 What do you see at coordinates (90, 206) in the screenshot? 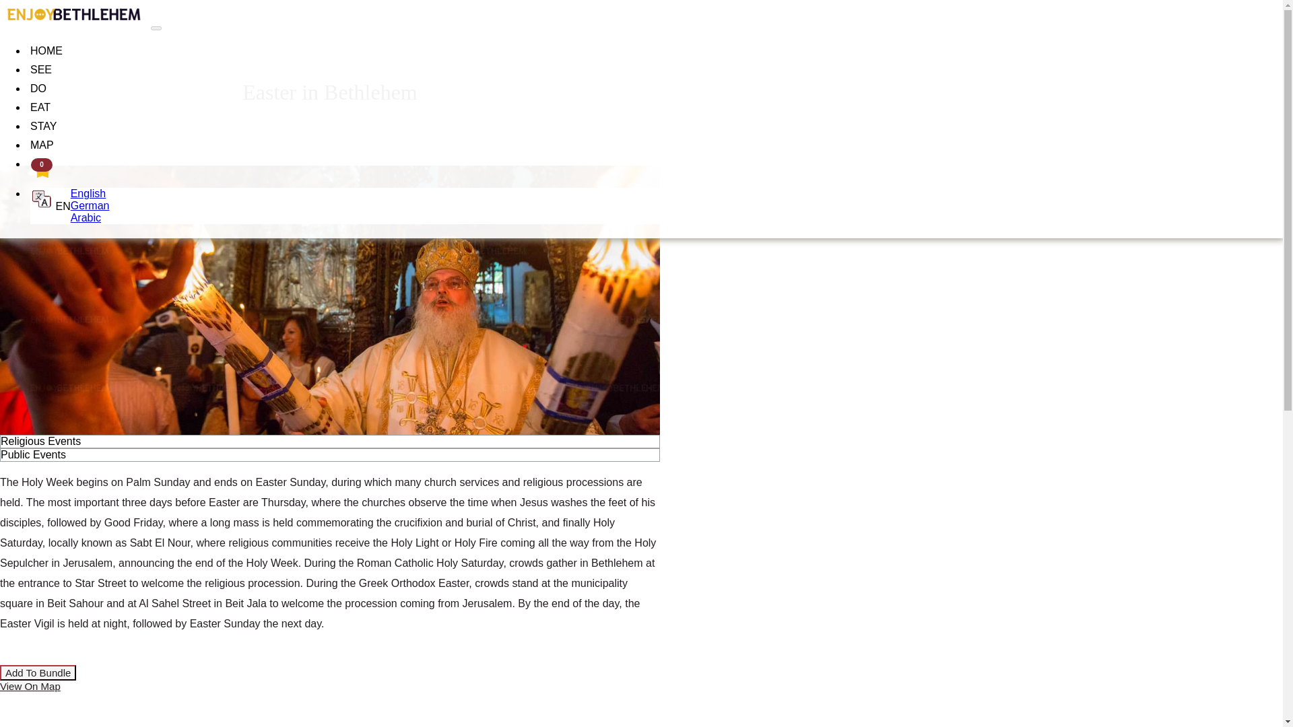
I see `German` at bounding box center [90, 206].